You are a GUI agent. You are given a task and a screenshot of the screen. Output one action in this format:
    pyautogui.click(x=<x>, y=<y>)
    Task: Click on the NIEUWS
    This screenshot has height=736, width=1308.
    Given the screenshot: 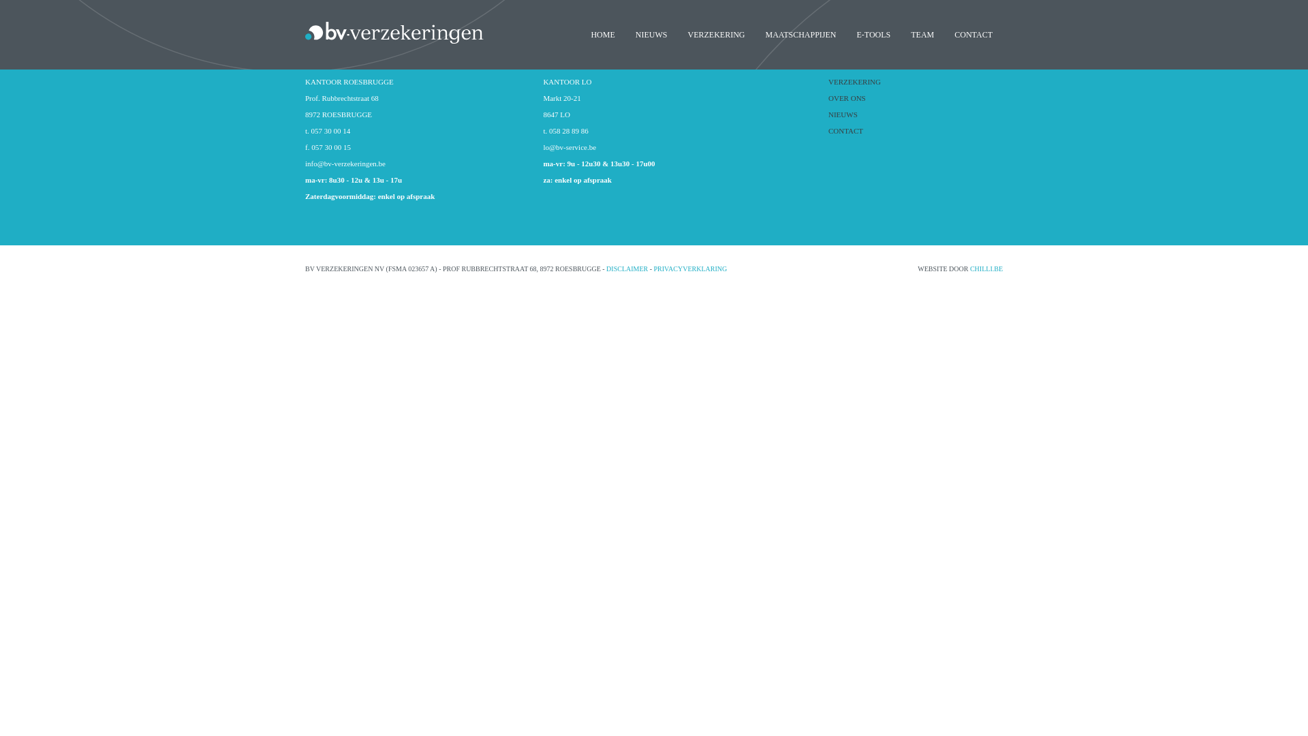 What is the action you would take?
    pyautogui.click(x=916, y=114)
    